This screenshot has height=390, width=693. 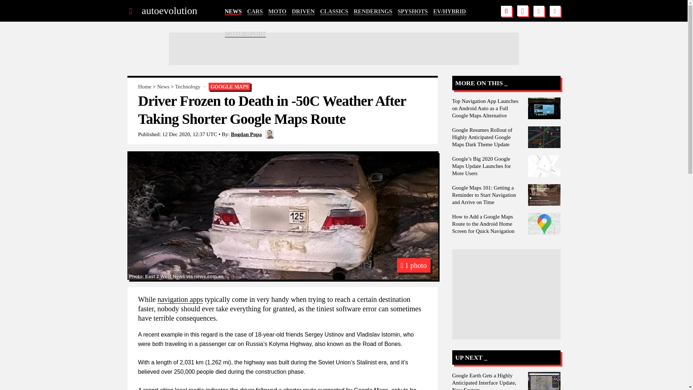 I want to click on SPYSHOTS, so click(x=413, y=12).